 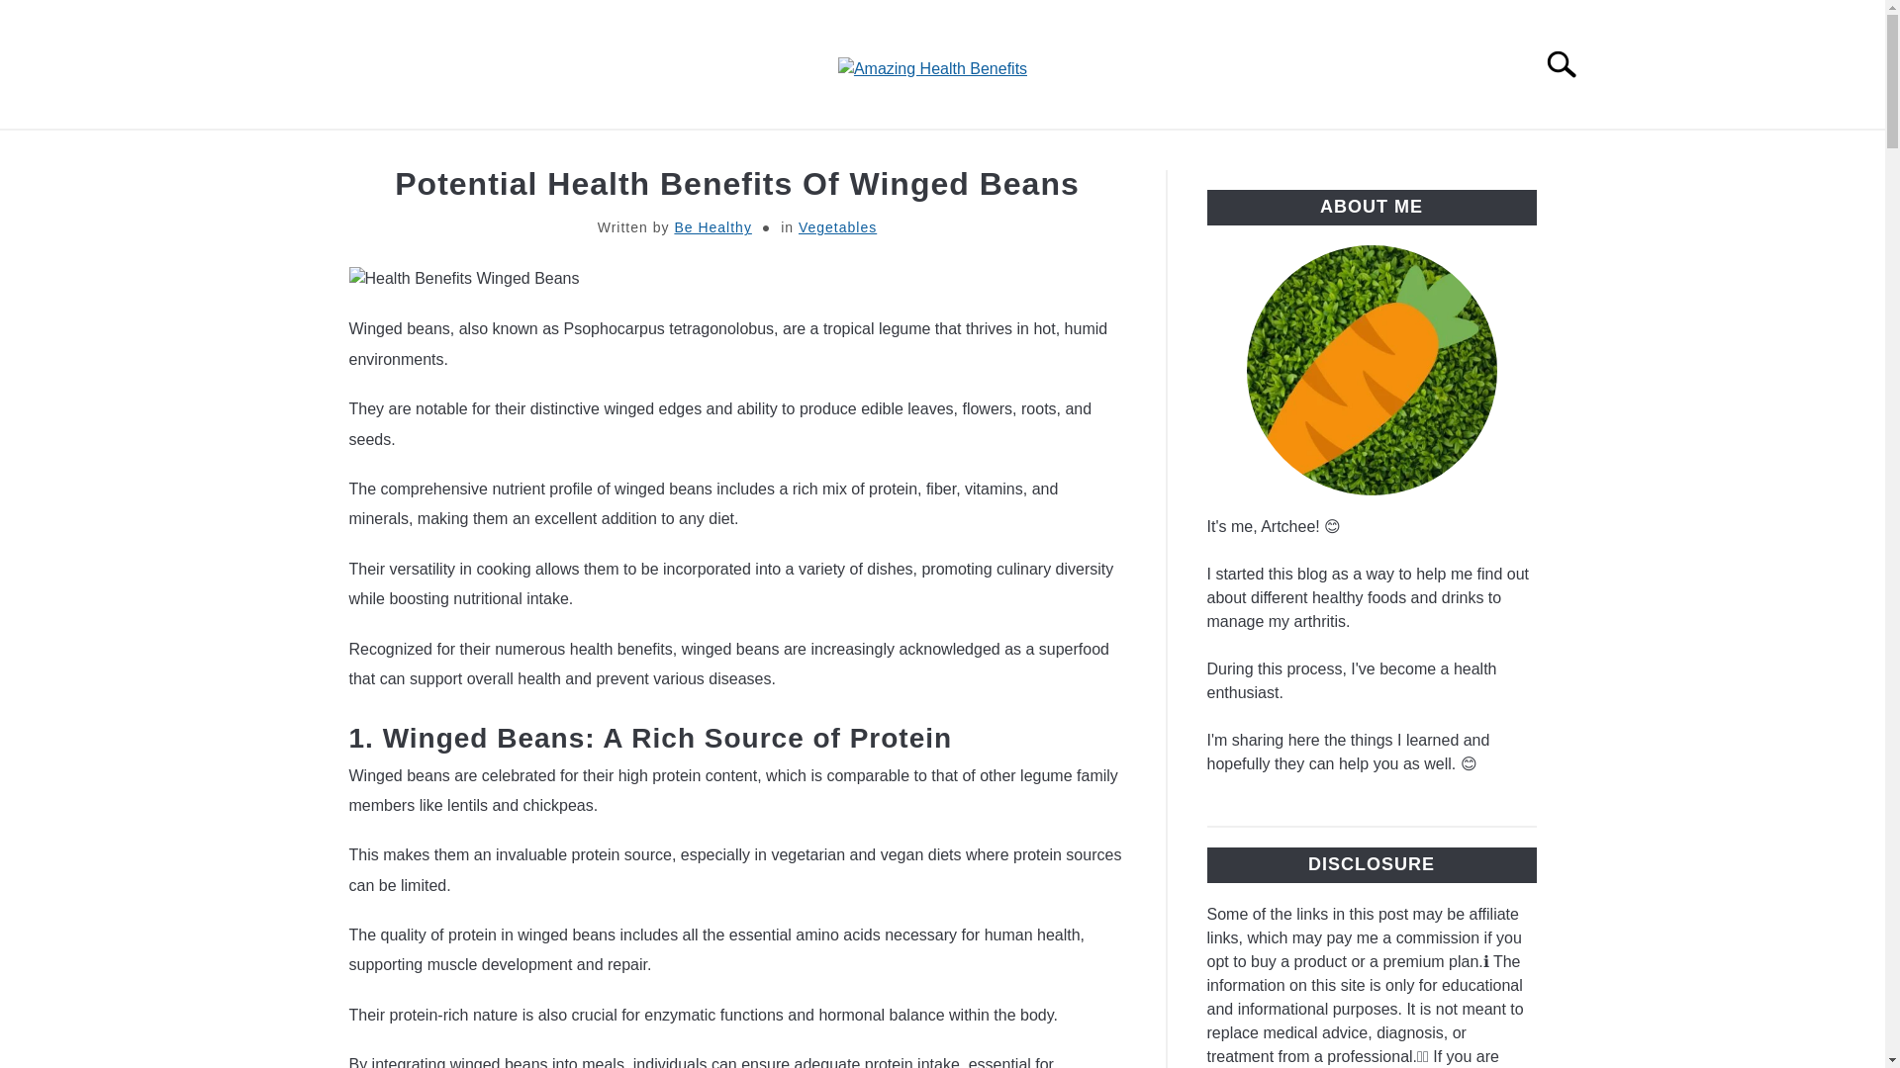 What do you see at coordinates (983, 152) in the screenshot?
I see `SPICES` at bounding box center [983, 152].